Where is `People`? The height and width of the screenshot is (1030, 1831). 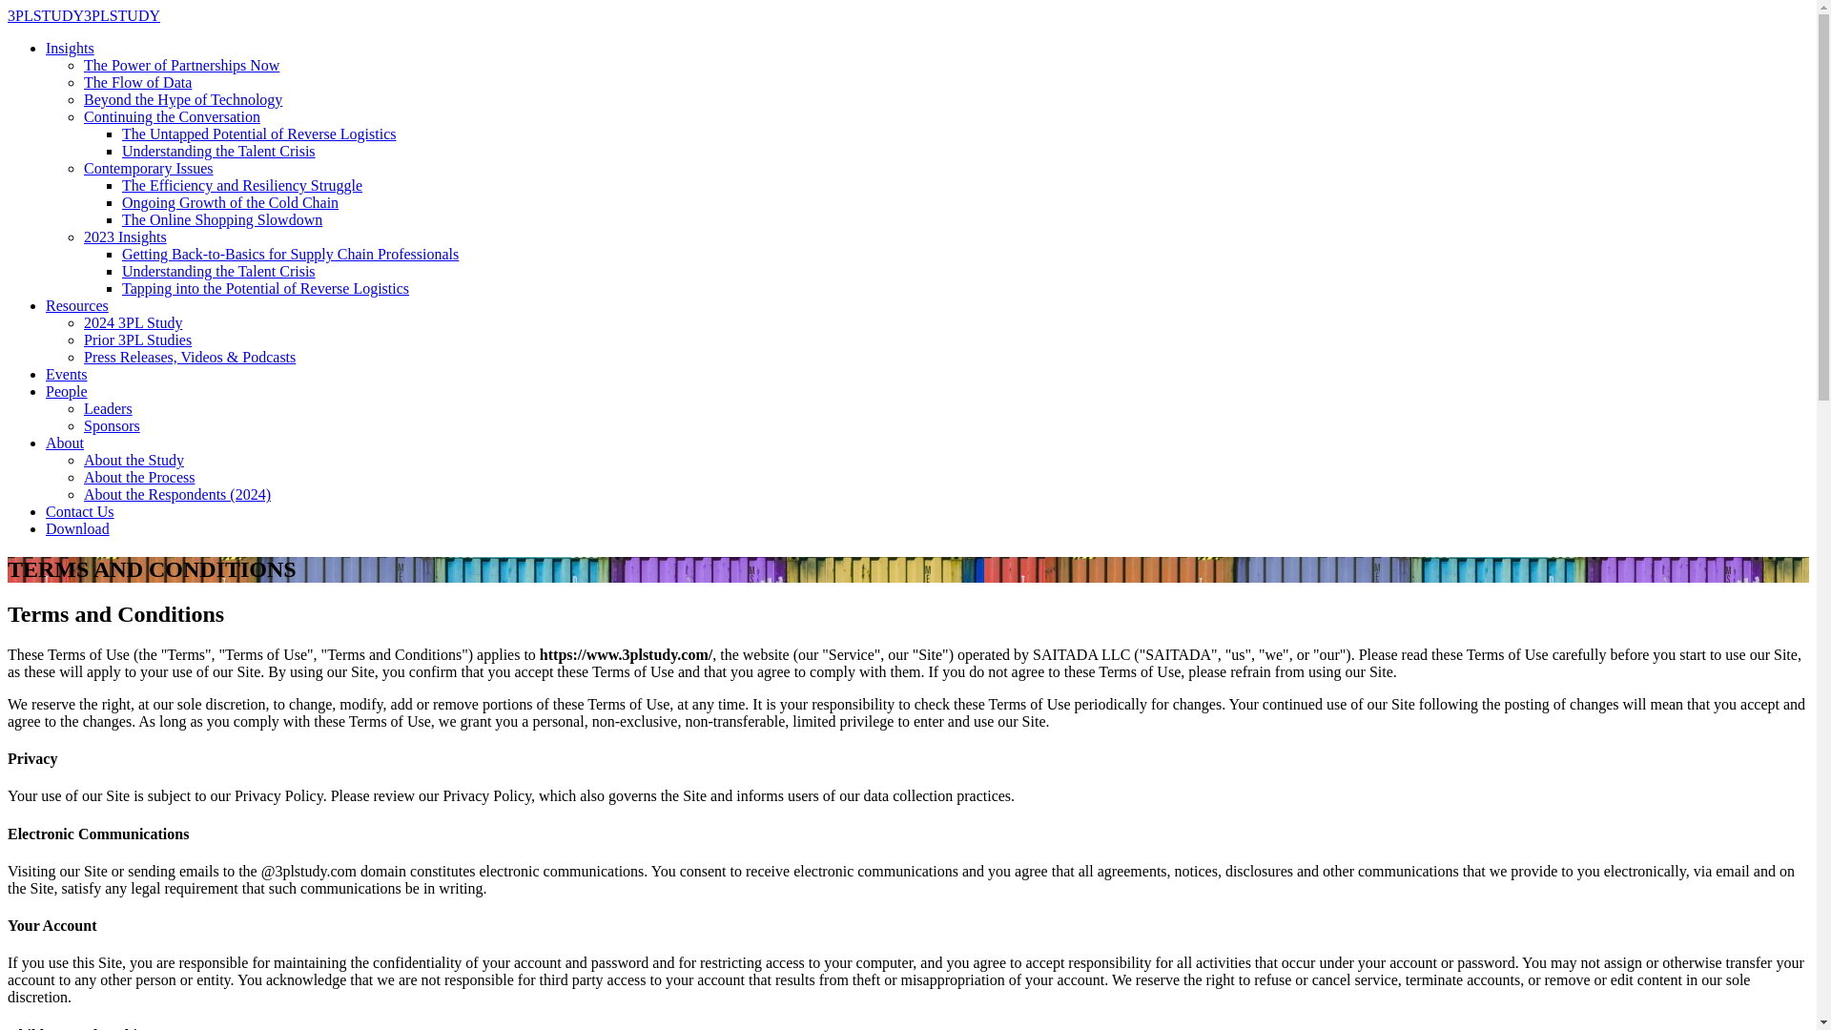 People is located at coordinates (67, 391).